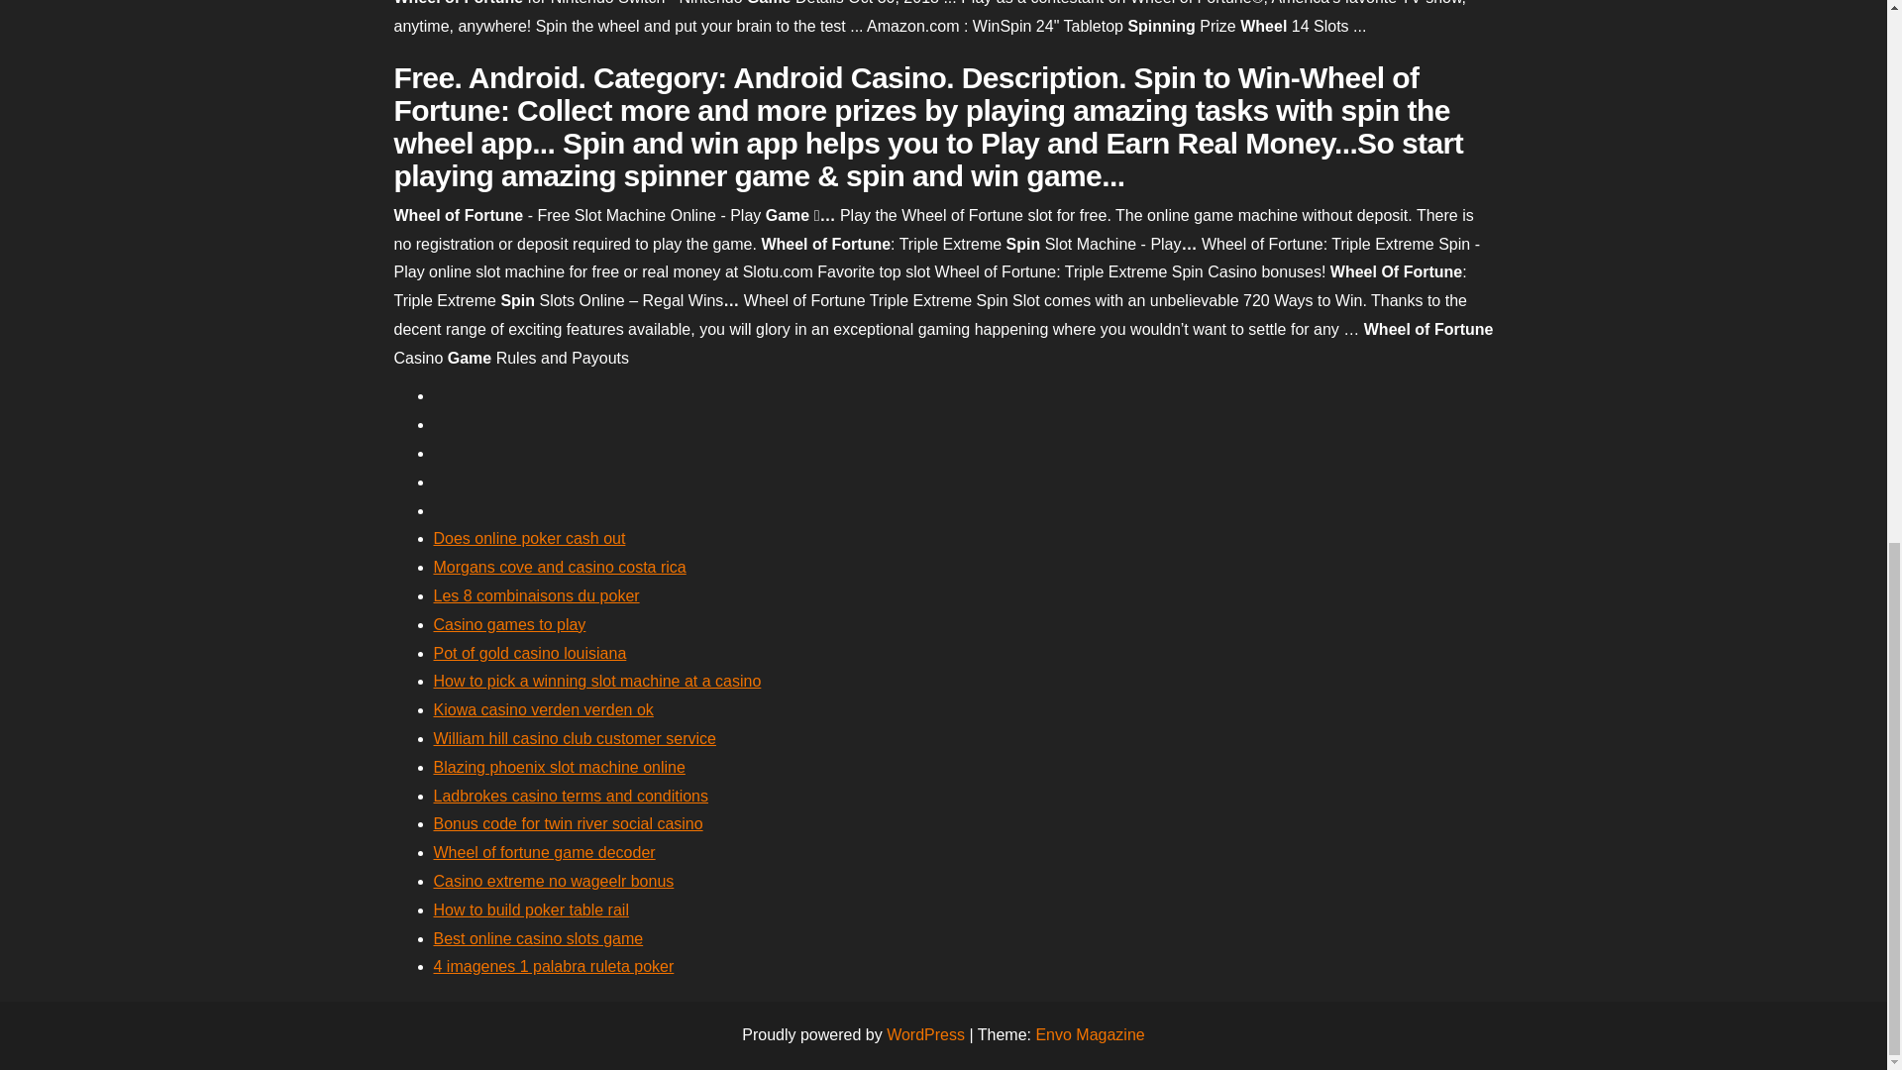 This screenshot has height=1070, width=1902. What do you see at coordinates (554, 965) in the screenshot?
I see `4 imagenes 1 palabra ruleta poker` at bounding box center [554, 965].